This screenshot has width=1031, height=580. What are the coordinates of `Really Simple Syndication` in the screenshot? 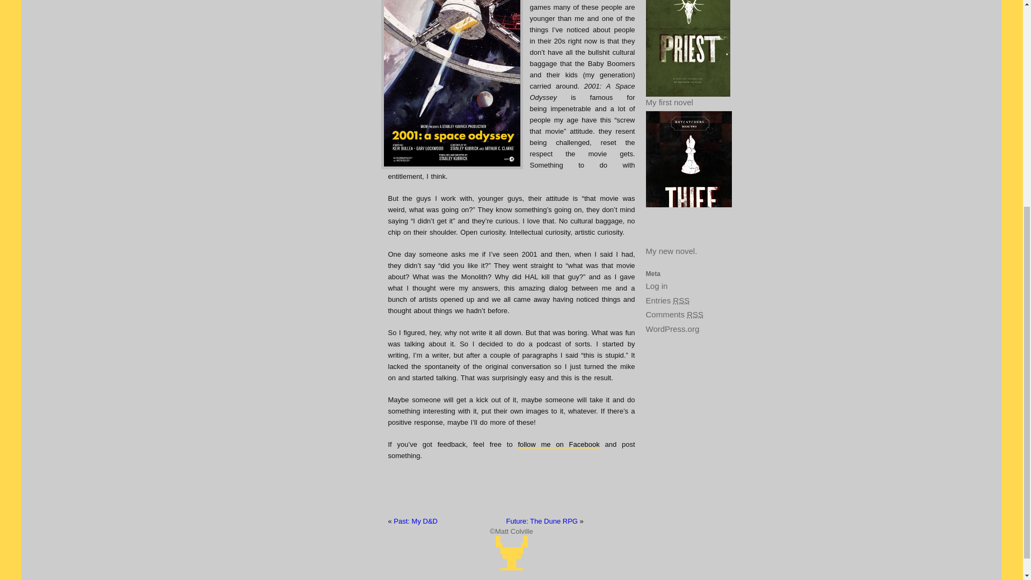 It's located at (681, 300).